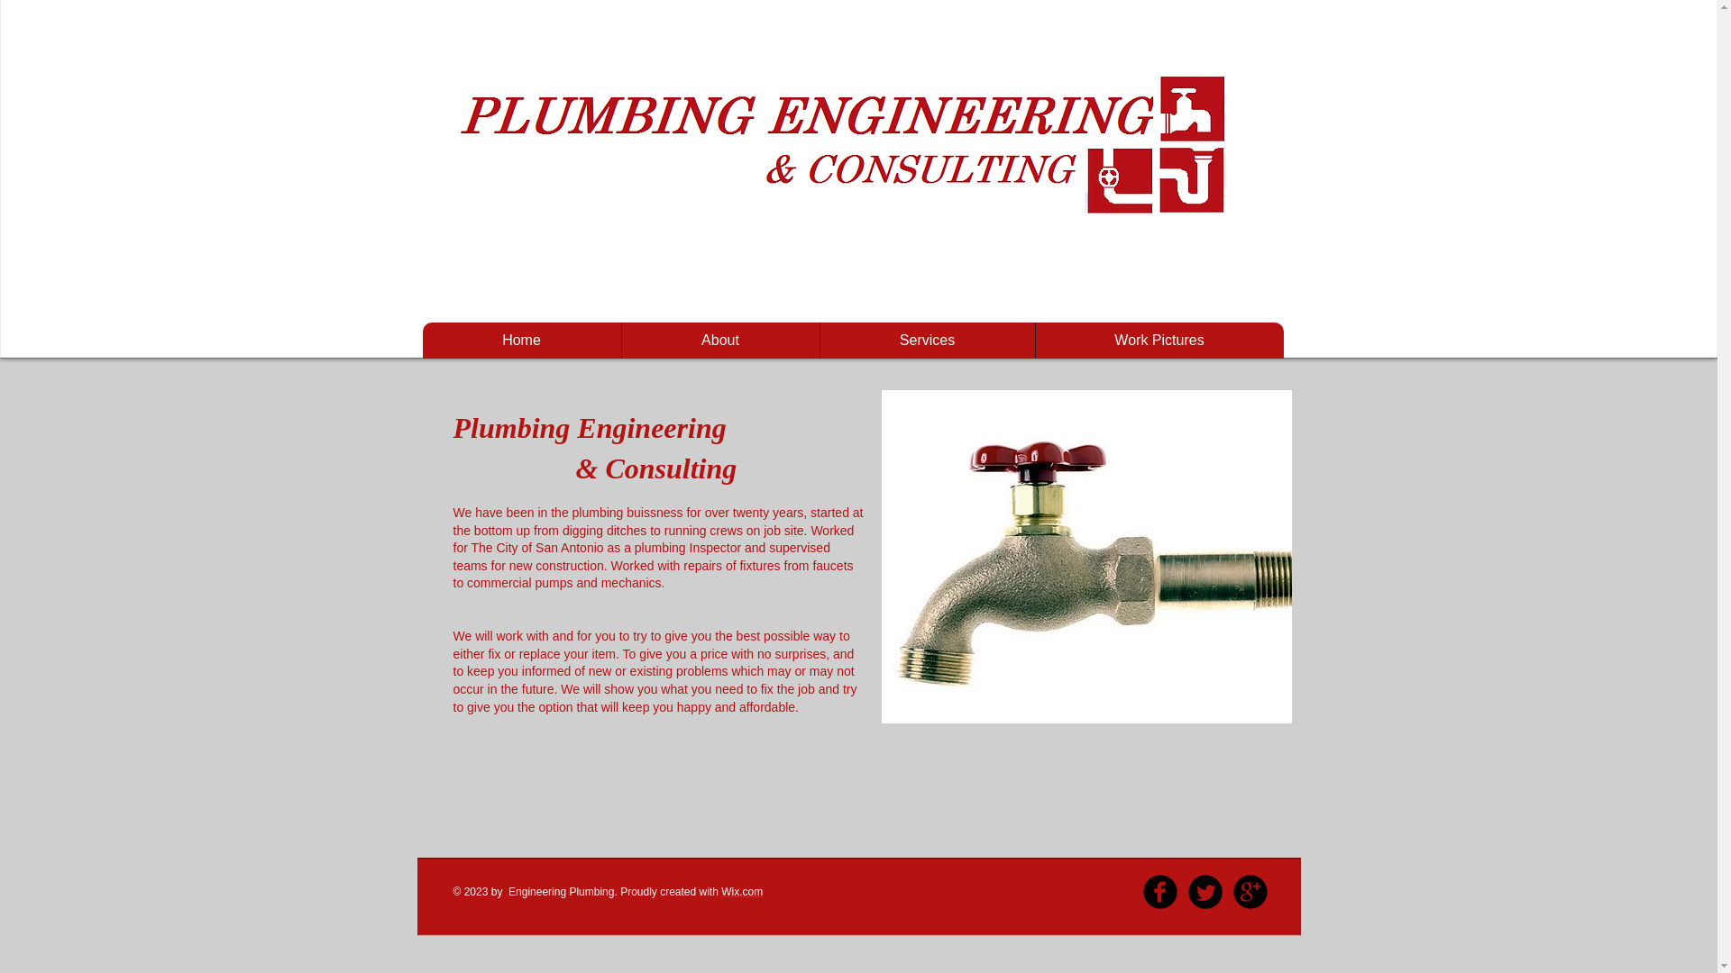 The height and width of the screenshot is (973, 1731). I want to click on Work Pictures, so click(1159, 341).